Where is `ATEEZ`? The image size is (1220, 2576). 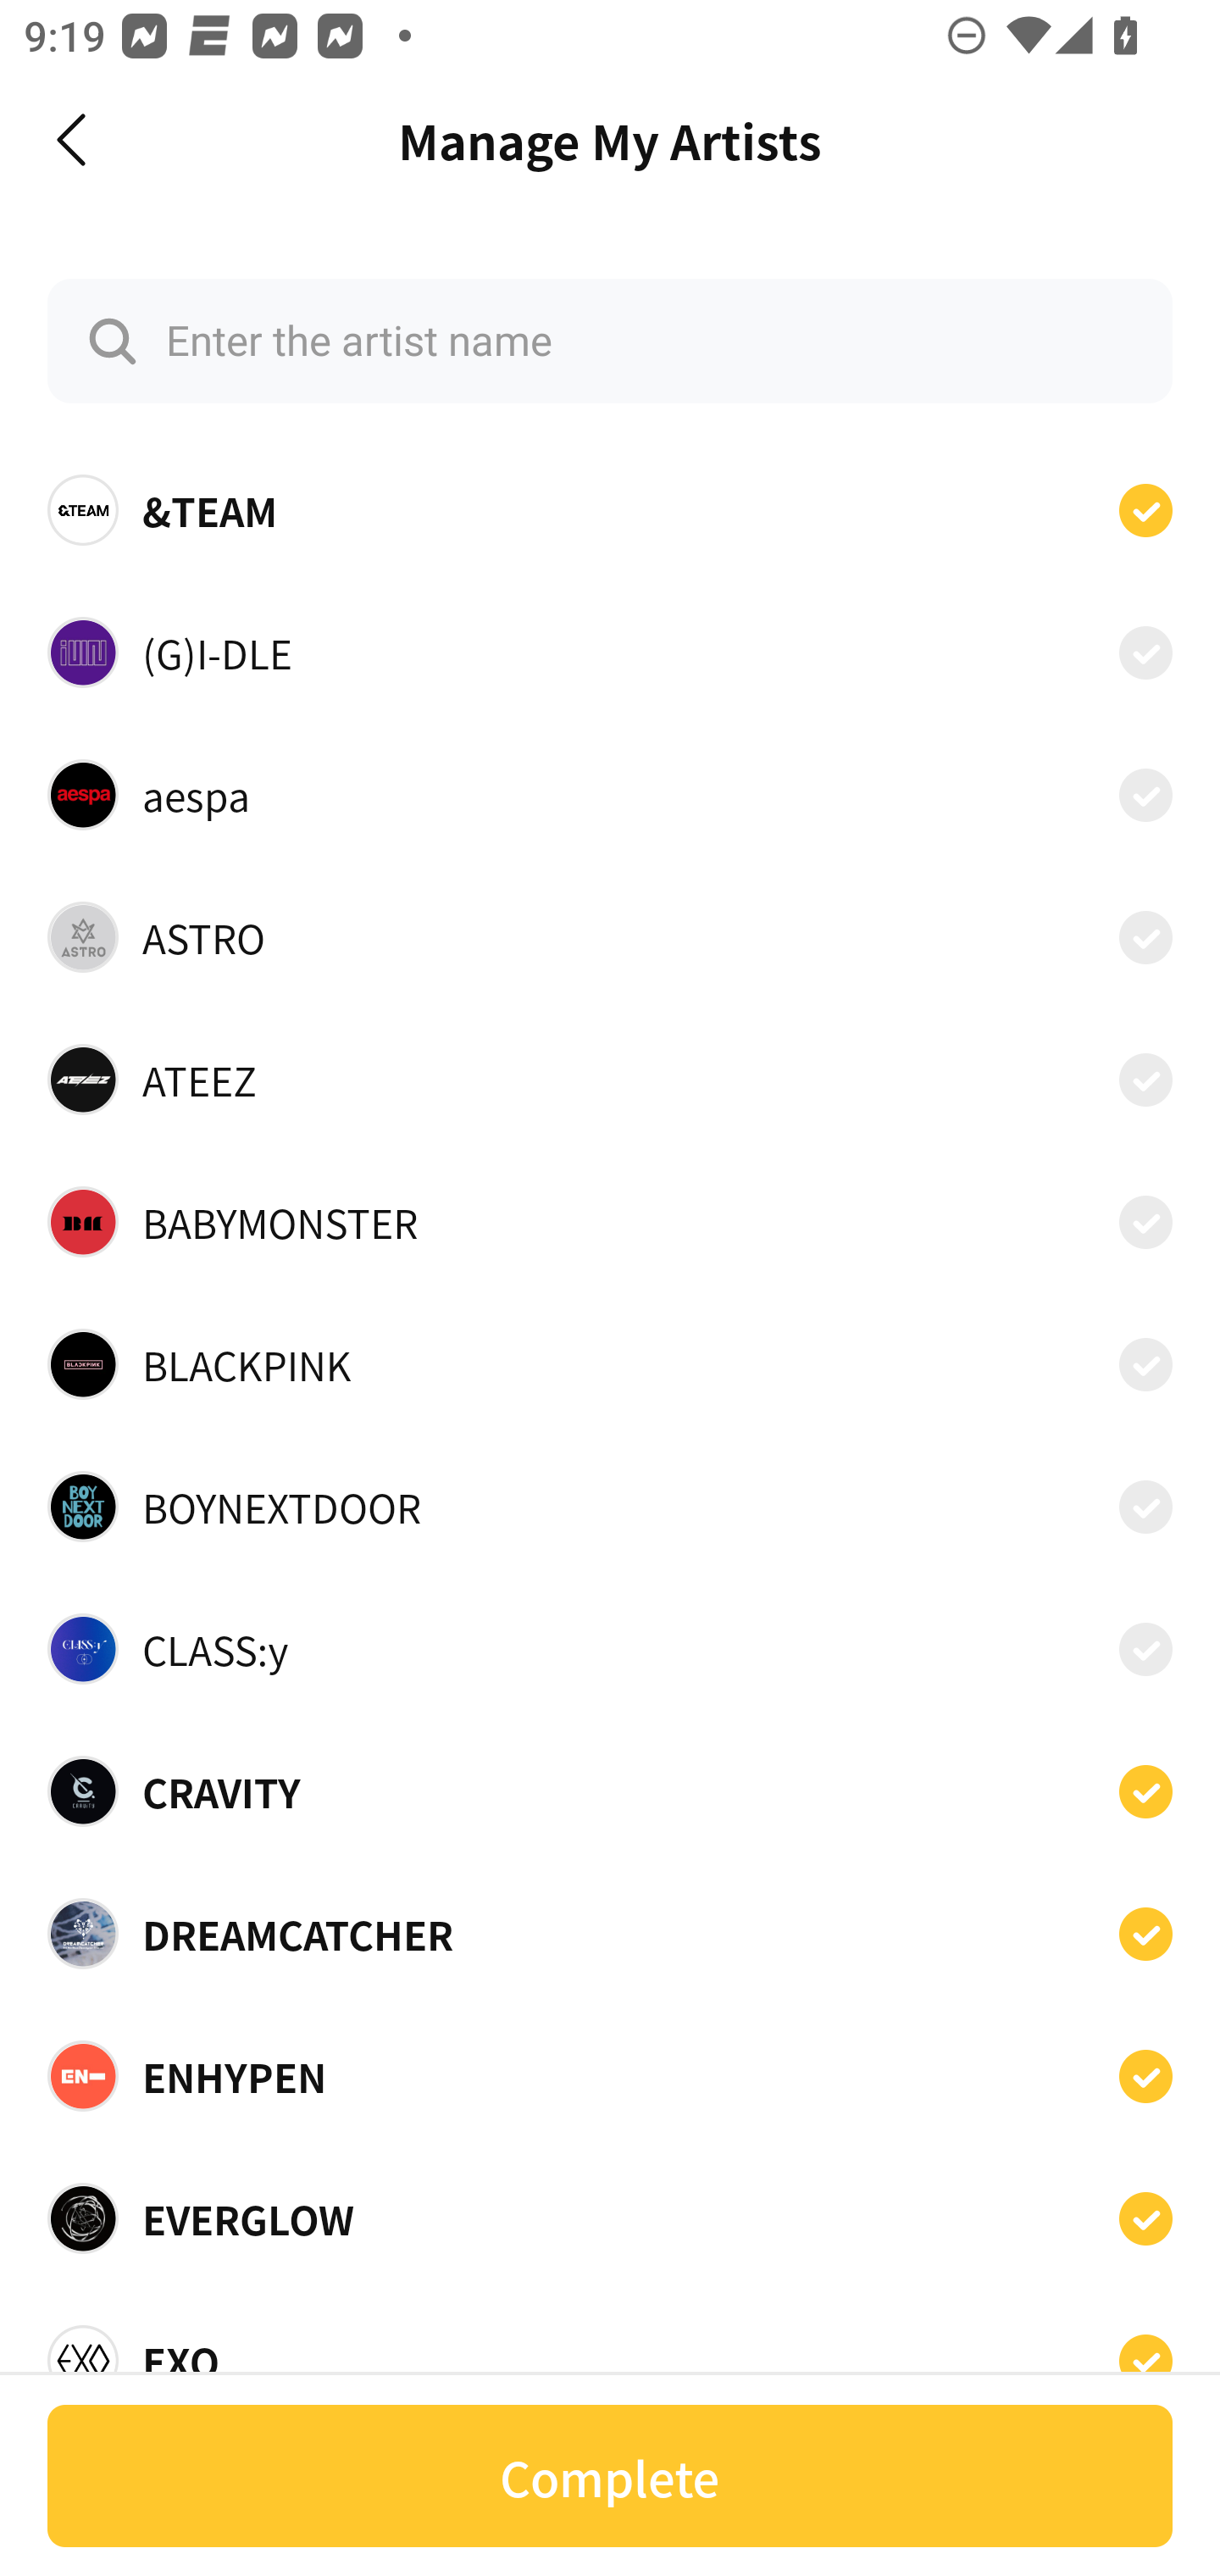 ATEEZ is located at coordinates (610, 1080).